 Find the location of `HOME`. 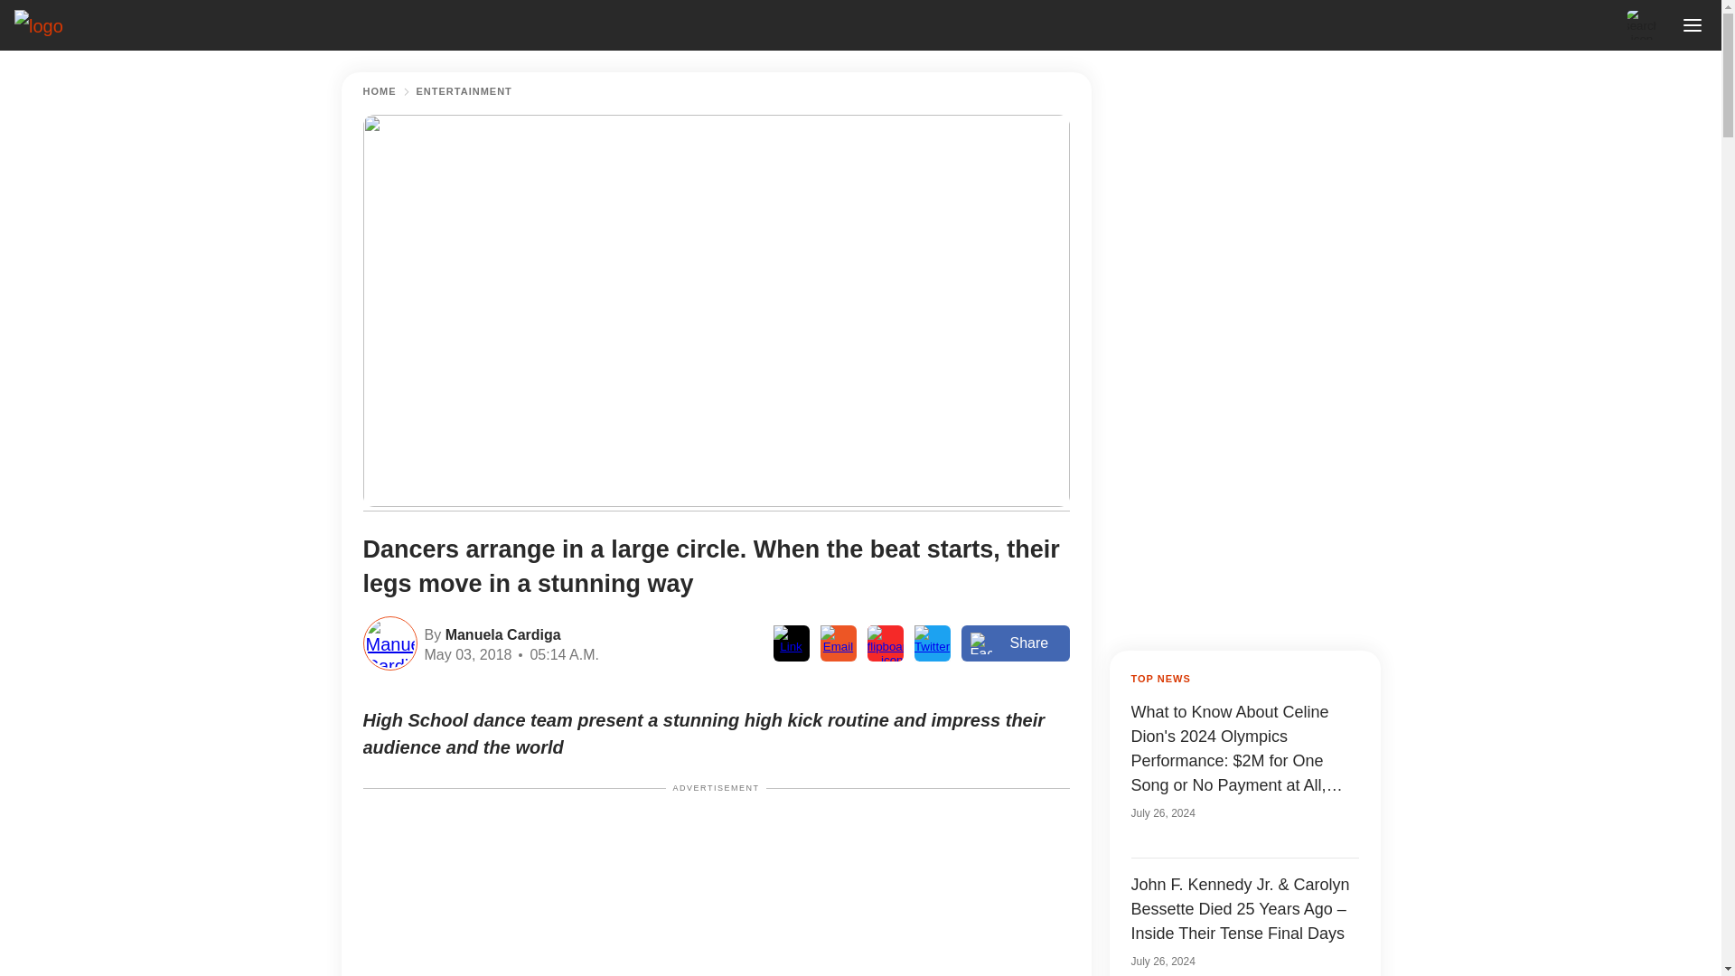

HOME is located at coordinates (380, 91).